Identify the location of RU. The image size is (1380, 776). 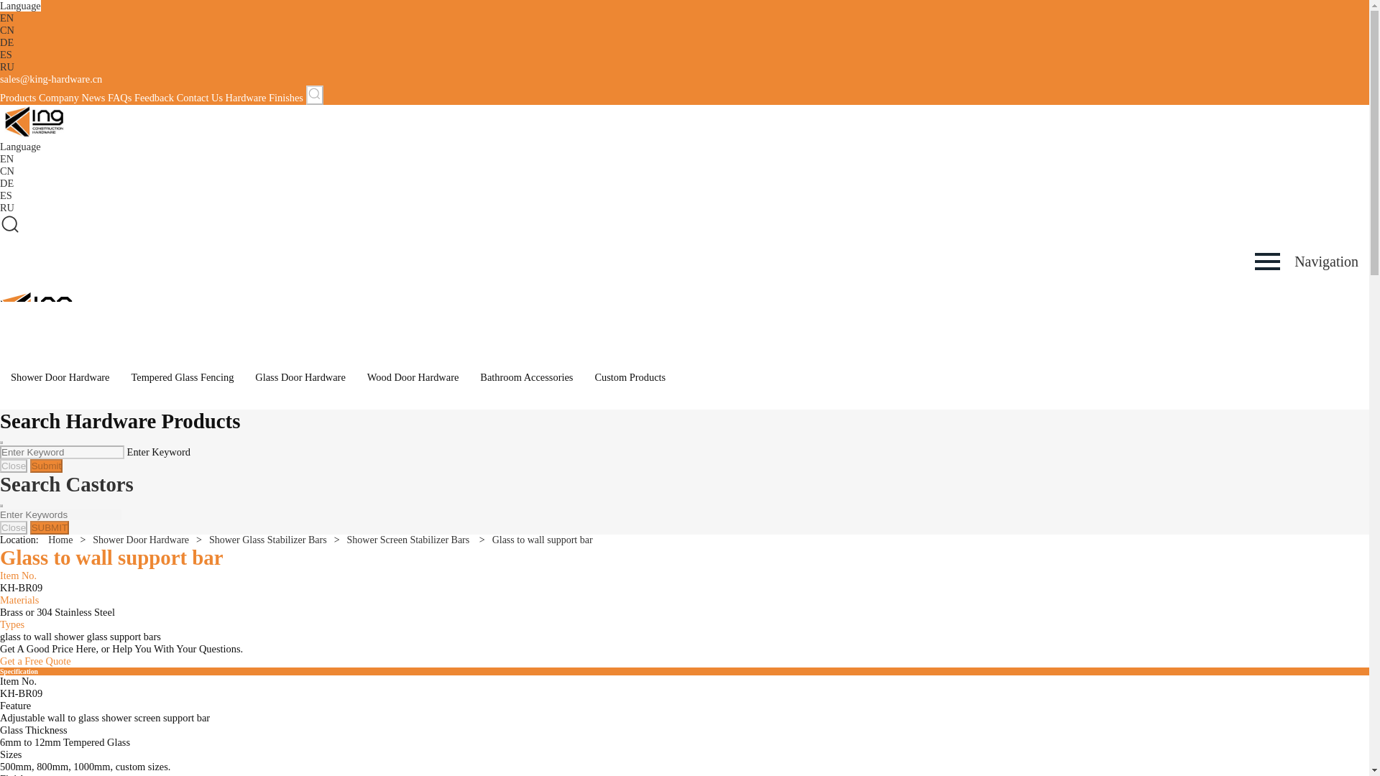
(7, 207).